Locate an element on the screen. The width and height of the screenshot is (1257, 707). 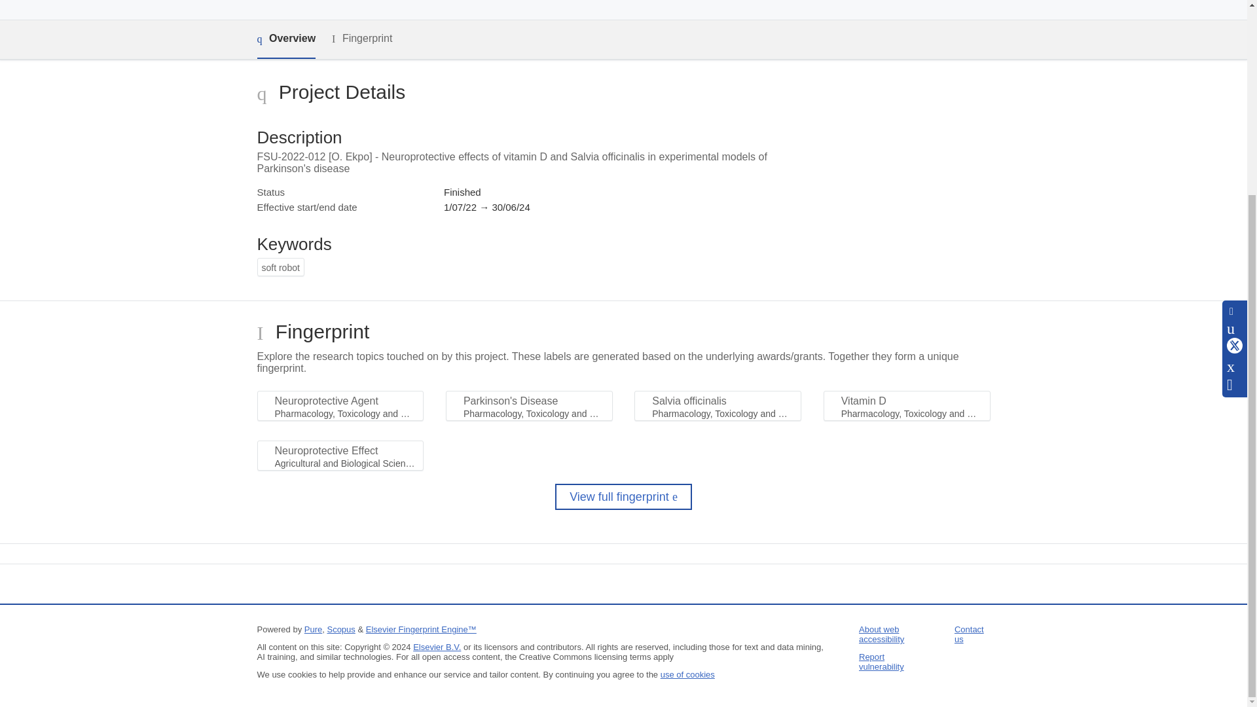
Scopus is located at coordinates (340, 628).